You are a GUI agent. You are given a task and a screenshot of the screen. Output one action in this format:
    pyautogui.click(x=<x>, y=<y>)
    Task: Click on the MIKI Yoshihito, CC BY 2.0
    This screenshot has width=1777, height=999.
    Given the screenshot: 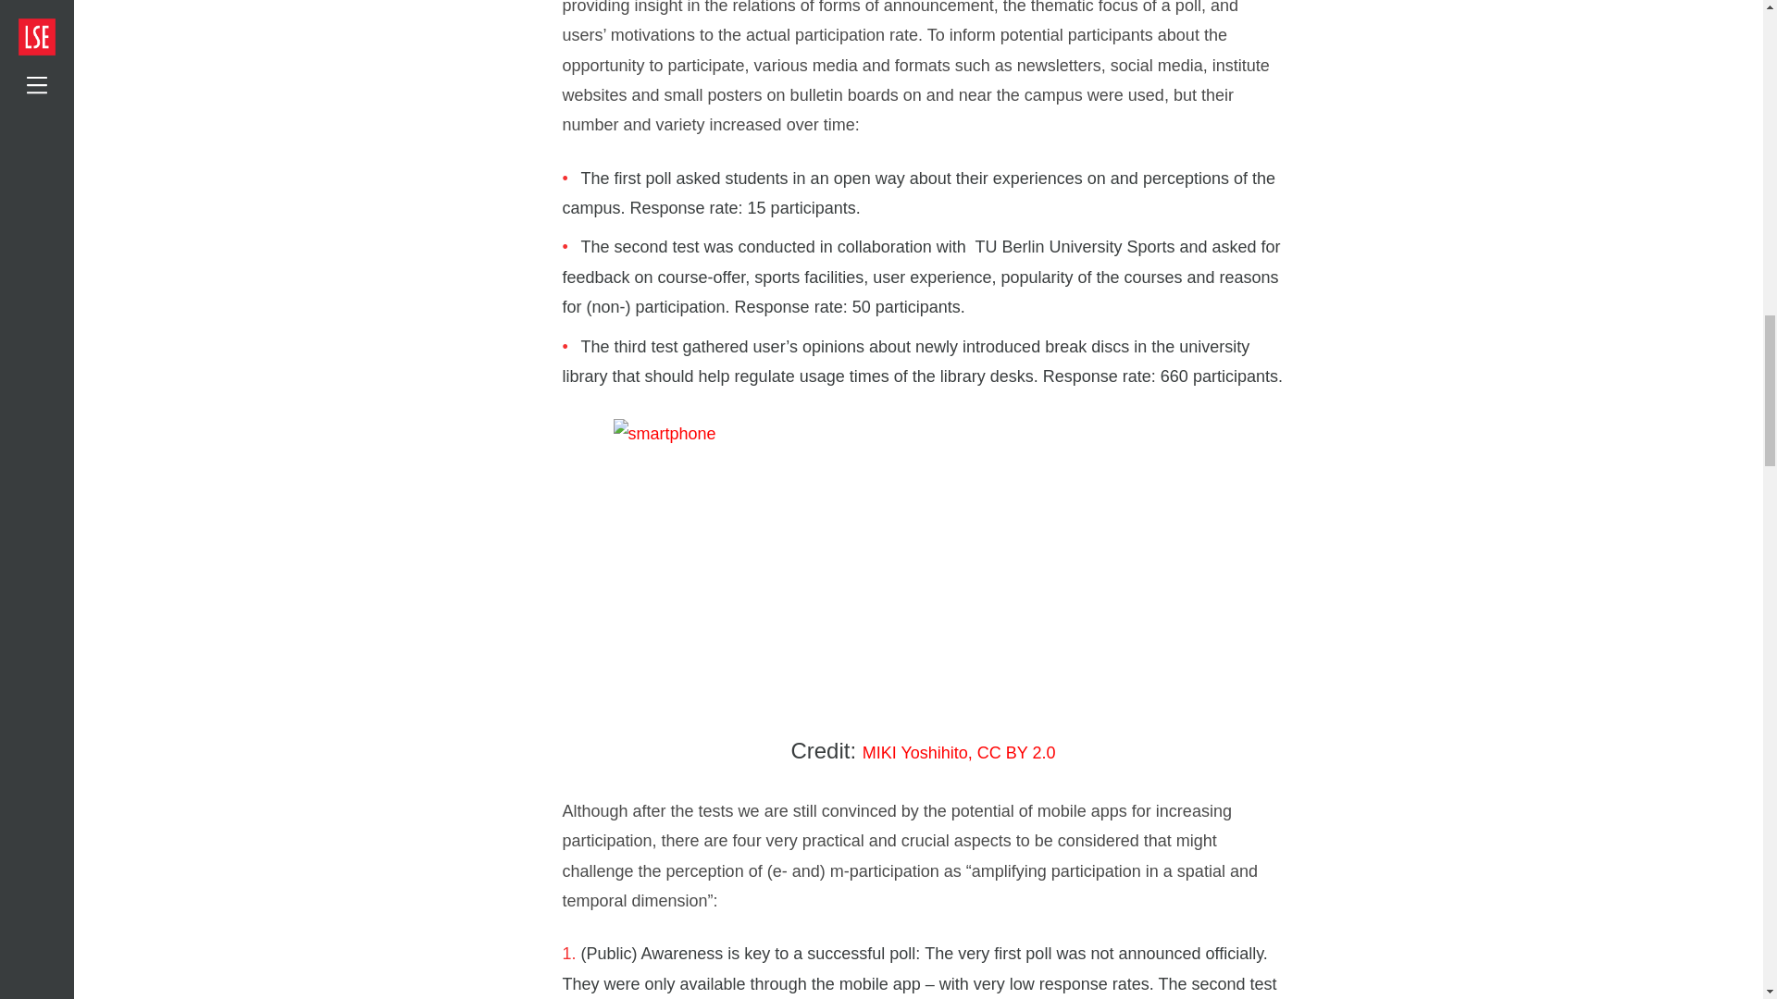 What is the action you would take?
    pyautogui.click(x=959, y=753)
    